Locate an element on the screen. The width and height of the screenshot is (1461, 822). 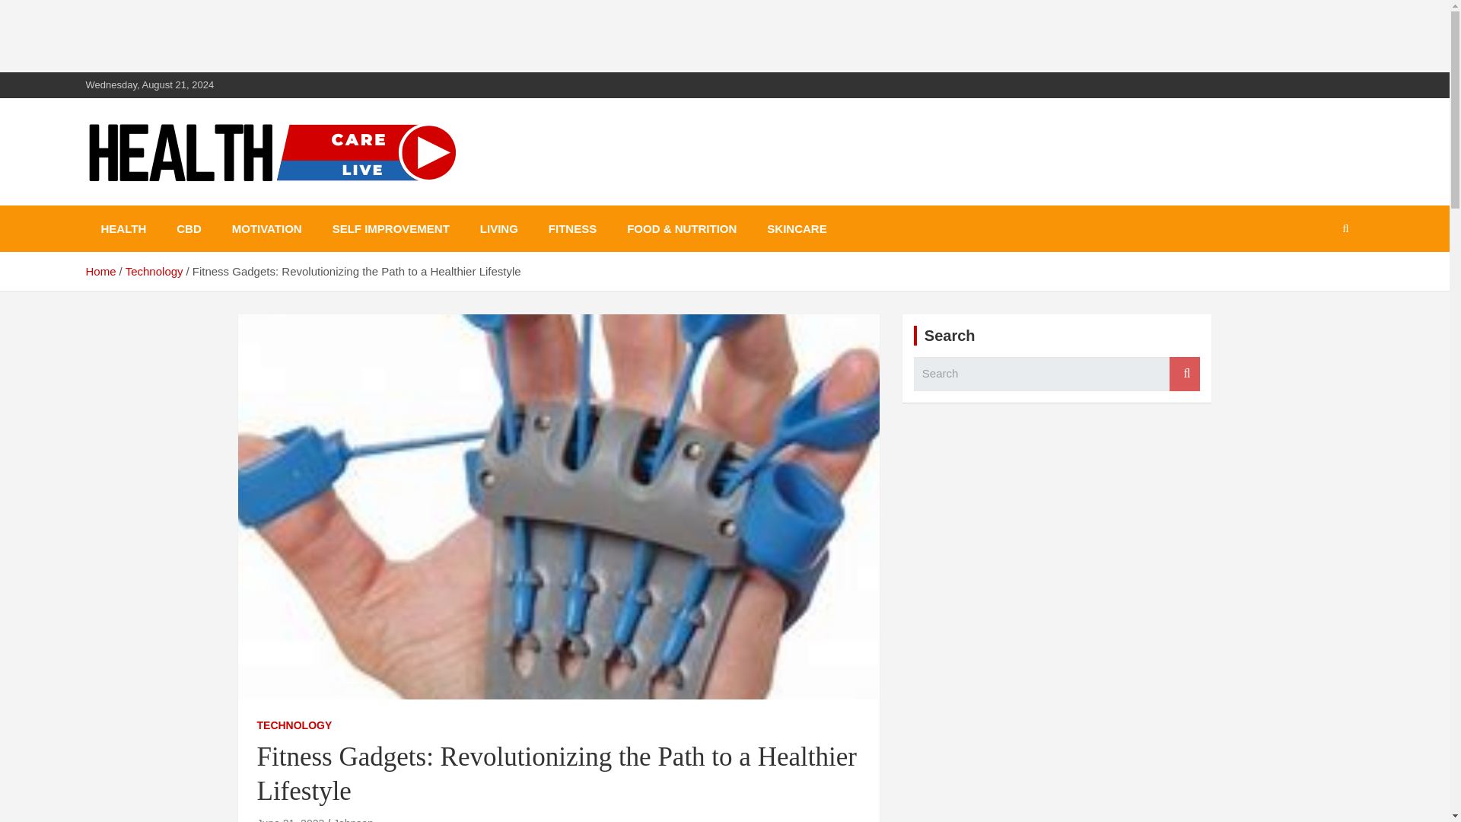
Advertisement is located at coordinates (277, 33).